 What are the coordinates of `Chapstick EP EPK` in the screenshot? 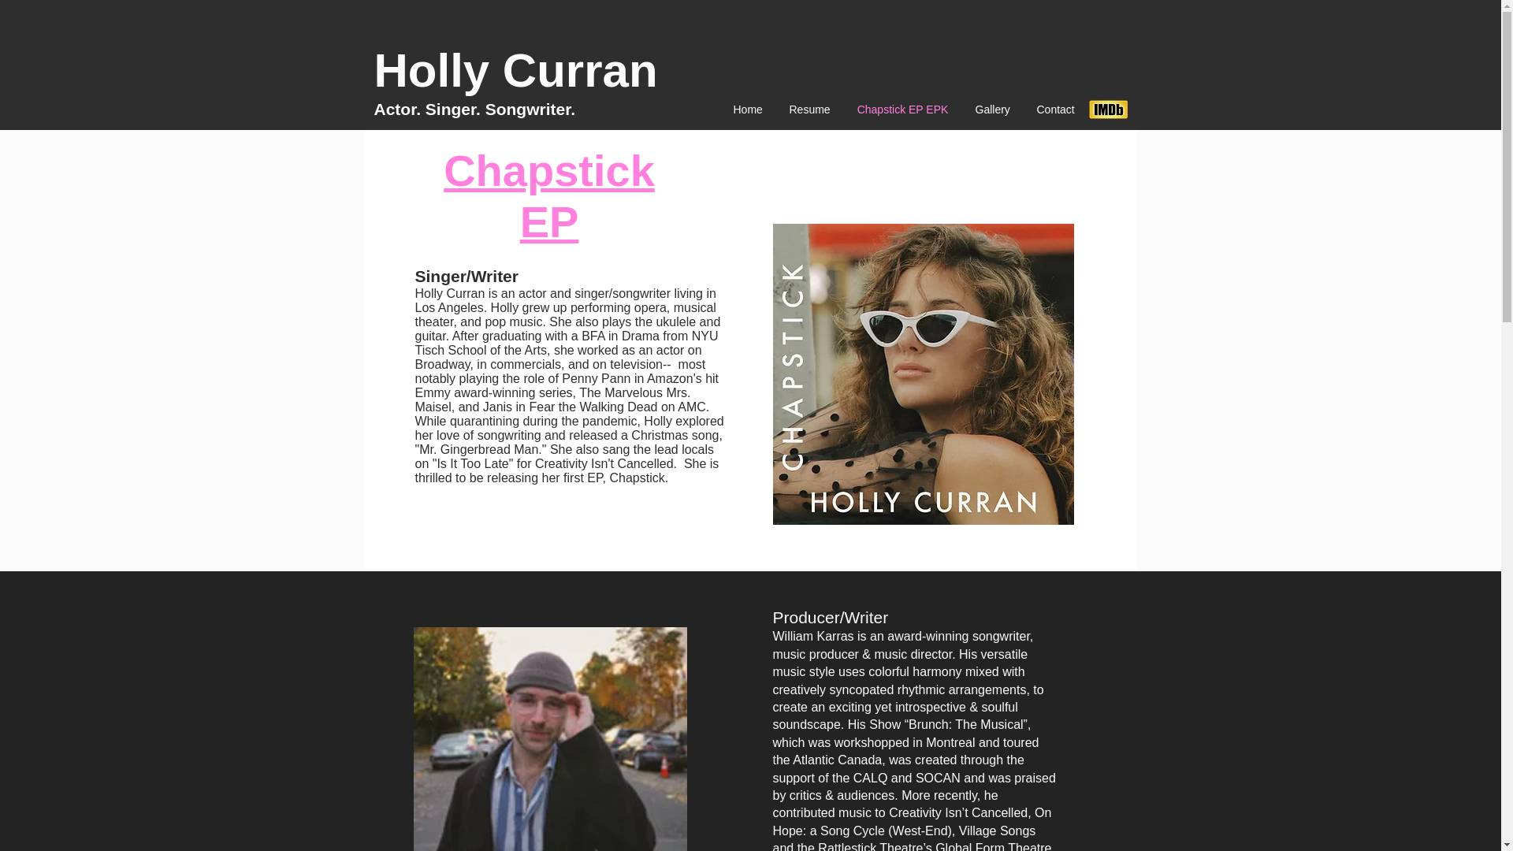 It's located at (901, 110).